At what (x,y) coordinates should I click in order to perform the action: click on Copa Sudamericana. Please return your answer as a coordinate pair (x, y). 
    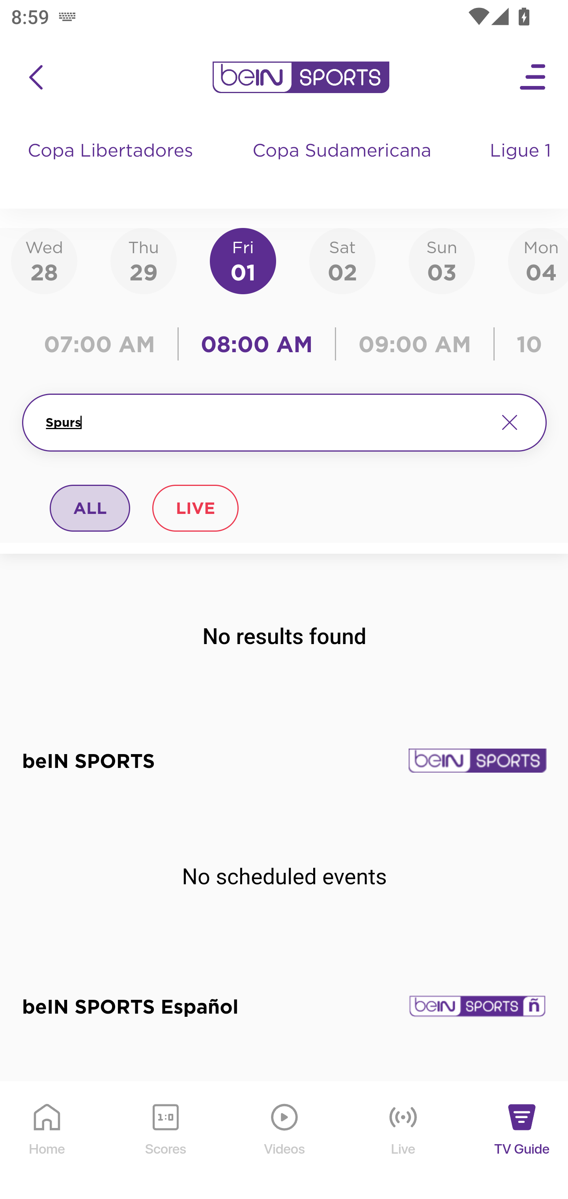
    Looking at the image, I should click on (343, 166).